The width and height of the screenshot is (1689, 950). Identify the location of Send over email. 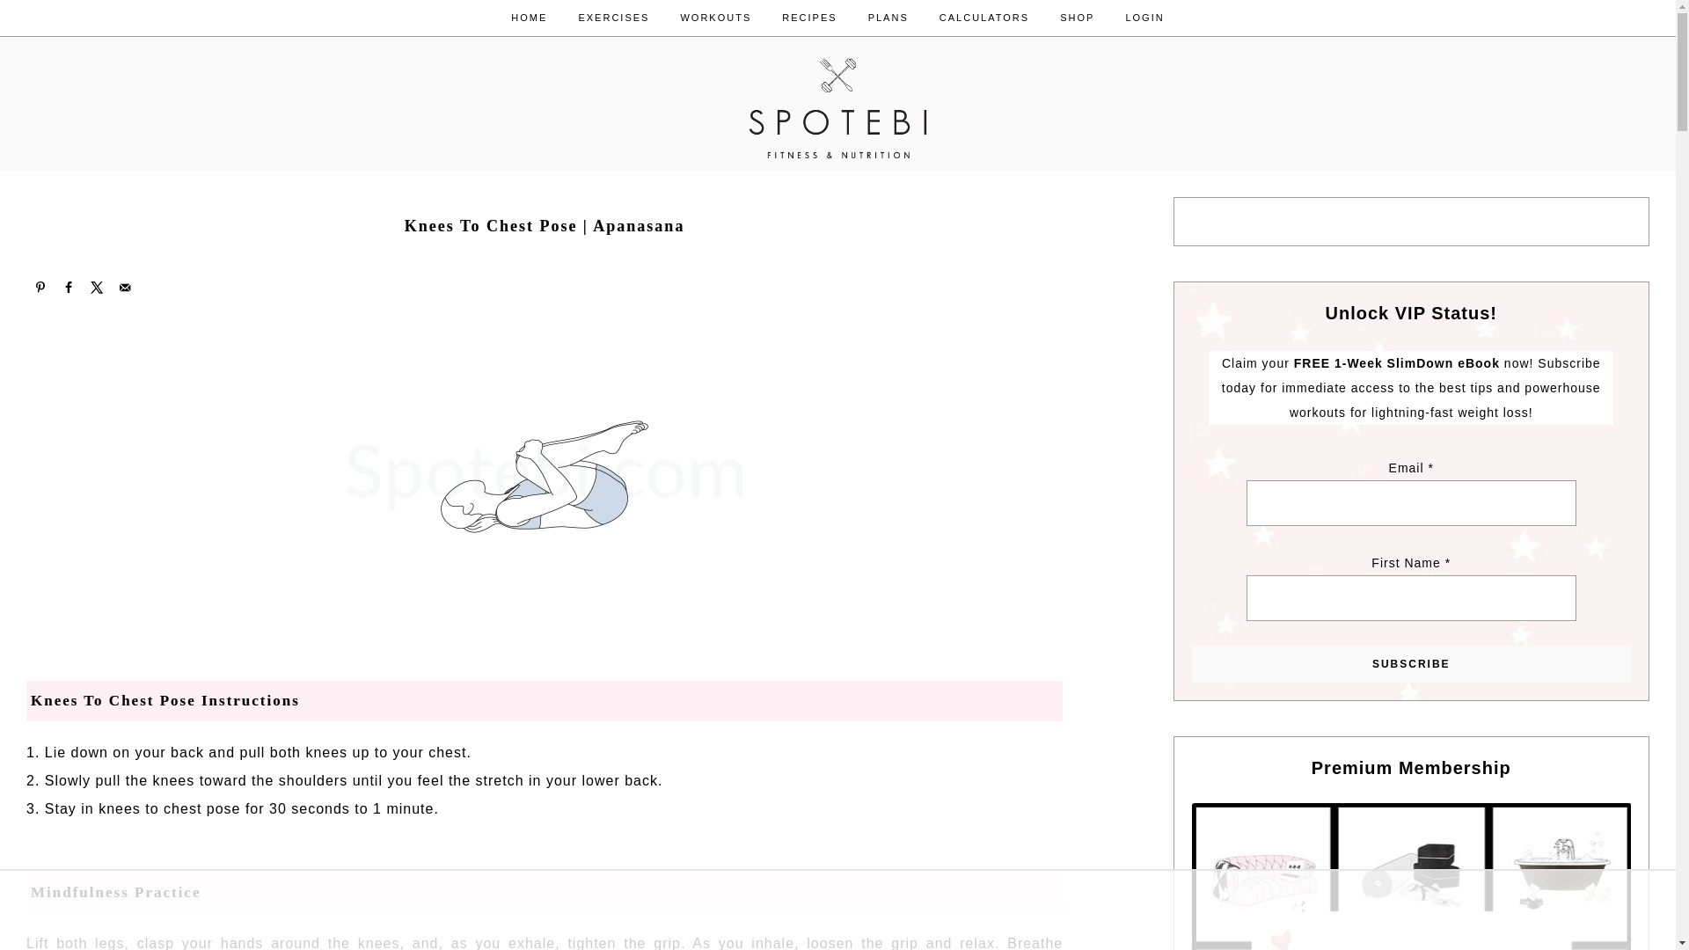
(125, 288).